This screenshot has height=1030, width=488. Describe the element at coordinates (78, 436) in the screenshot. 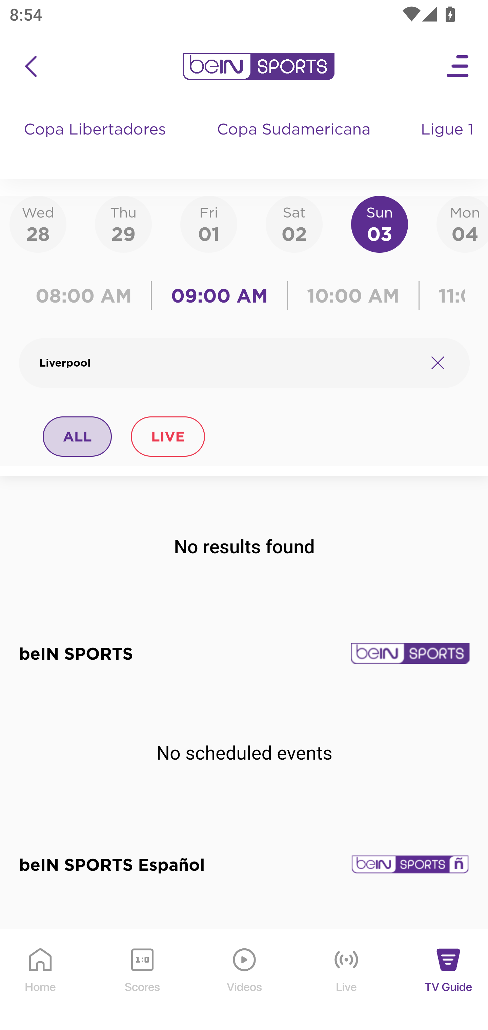

I see `ALL` at that location.